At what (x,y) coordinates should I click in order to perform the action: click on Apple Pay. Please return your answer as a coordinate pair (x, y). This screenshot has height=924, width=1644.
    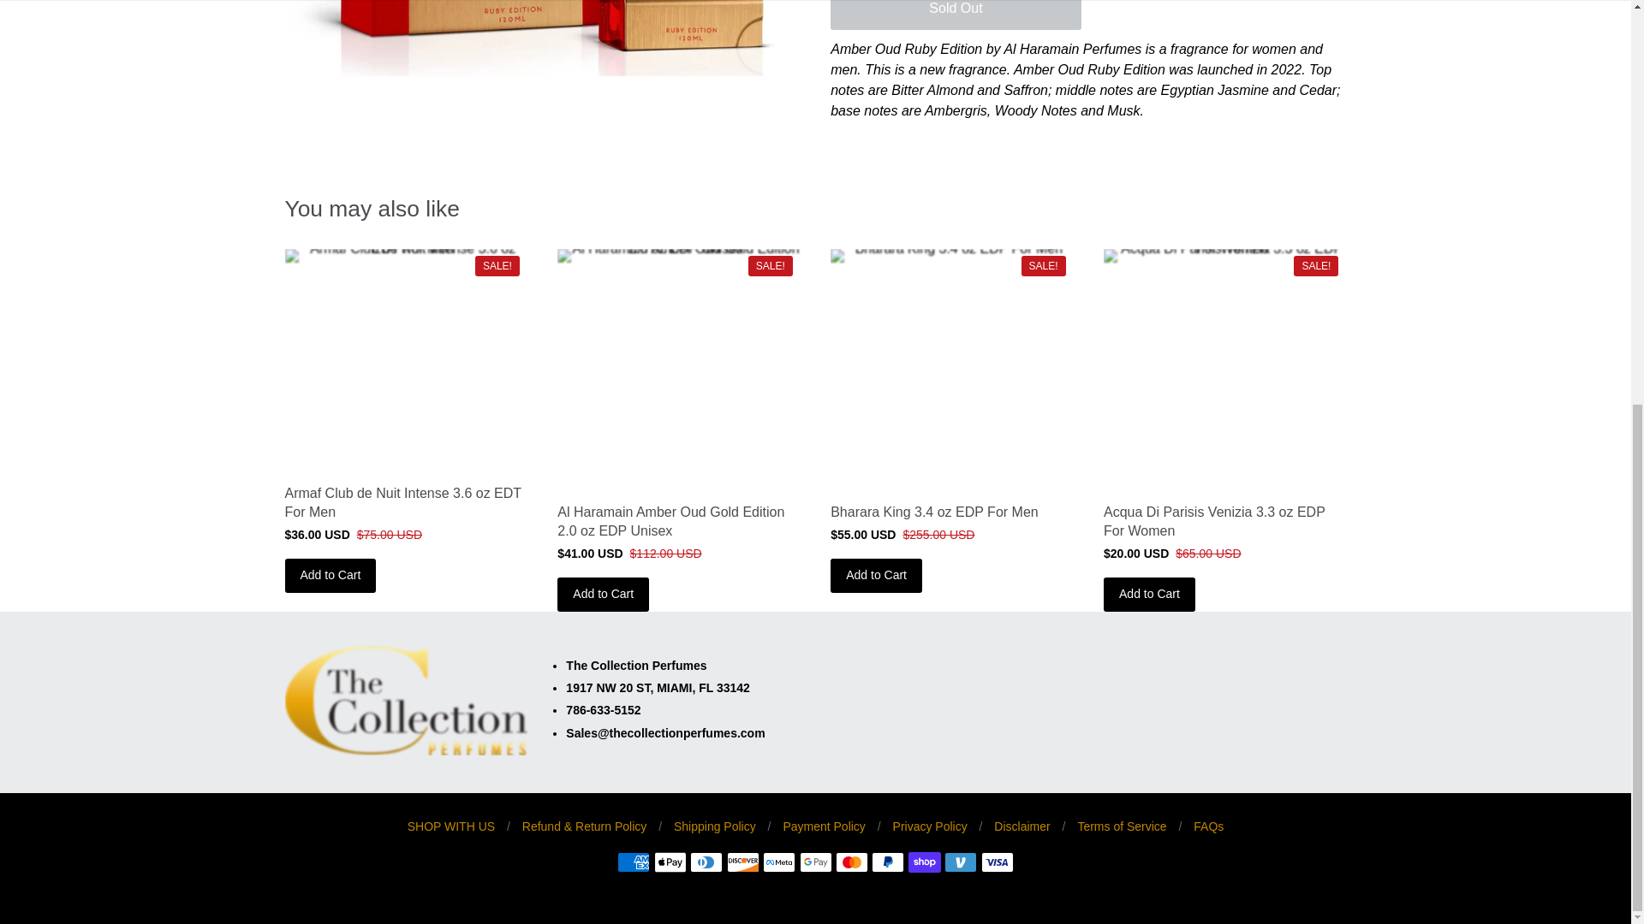
    Looking at the image, I should click on (670, 862).